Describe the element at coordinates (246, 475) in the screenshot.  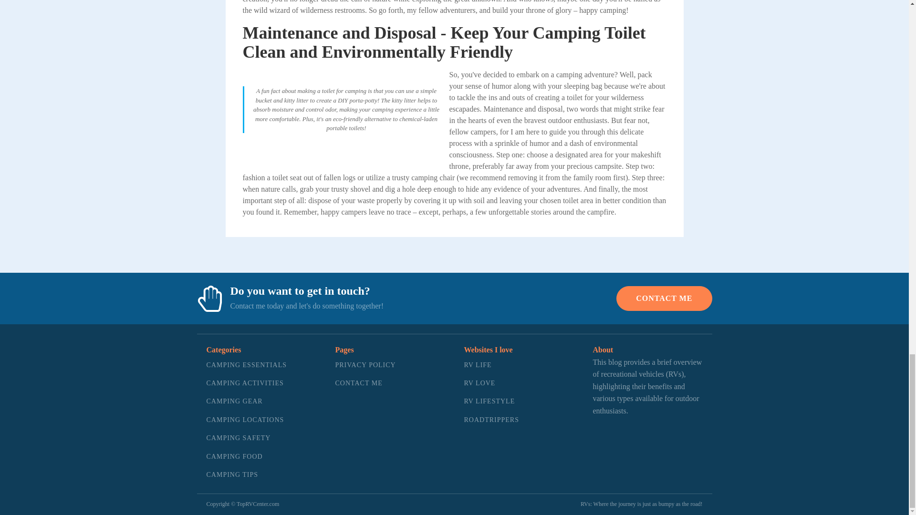
I see `CAMPING TIPS` at that location.